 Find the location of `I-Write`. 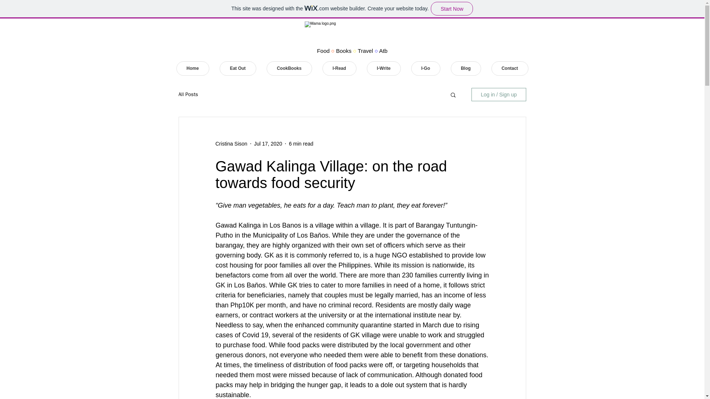

I-Write is located at coordinates (384, 69).